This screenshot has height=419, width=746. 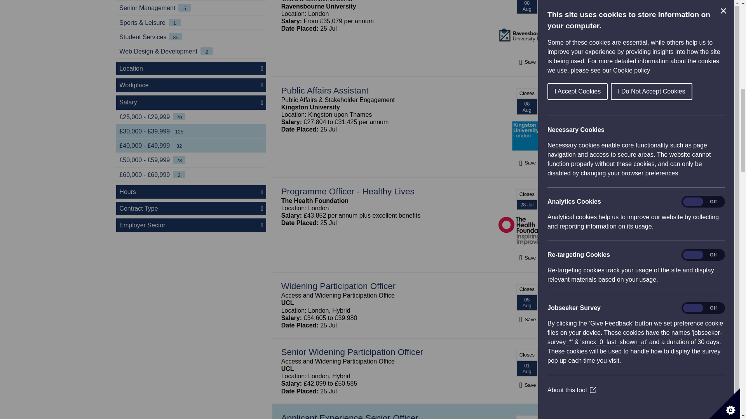 What do you see at coordinates (526, 319) in the screenshot?
I see `Save job` at bounding box center [526, 319].